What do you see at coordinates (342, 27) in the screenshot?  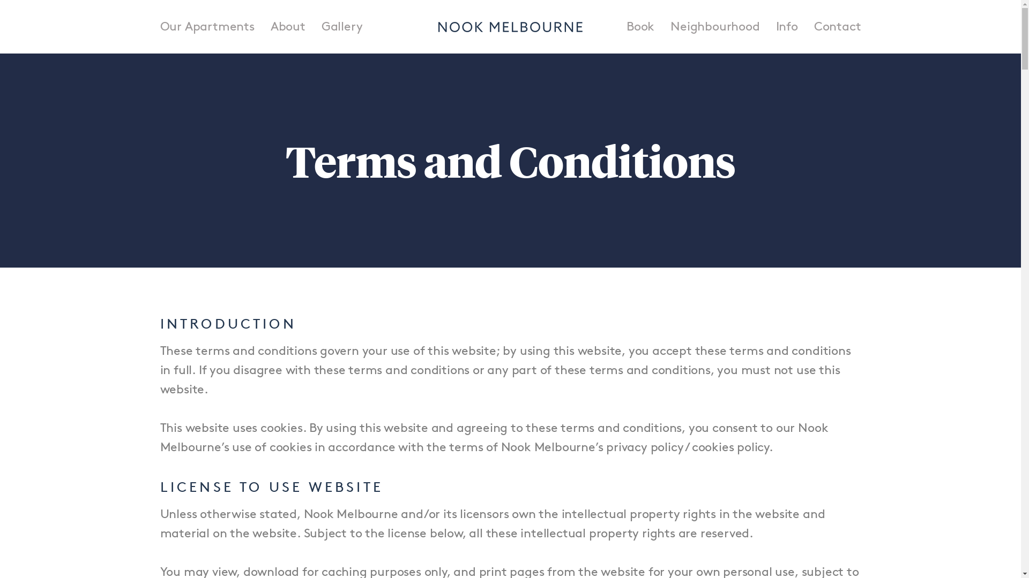 I see `Gallery` at bounding box center [342, 27].